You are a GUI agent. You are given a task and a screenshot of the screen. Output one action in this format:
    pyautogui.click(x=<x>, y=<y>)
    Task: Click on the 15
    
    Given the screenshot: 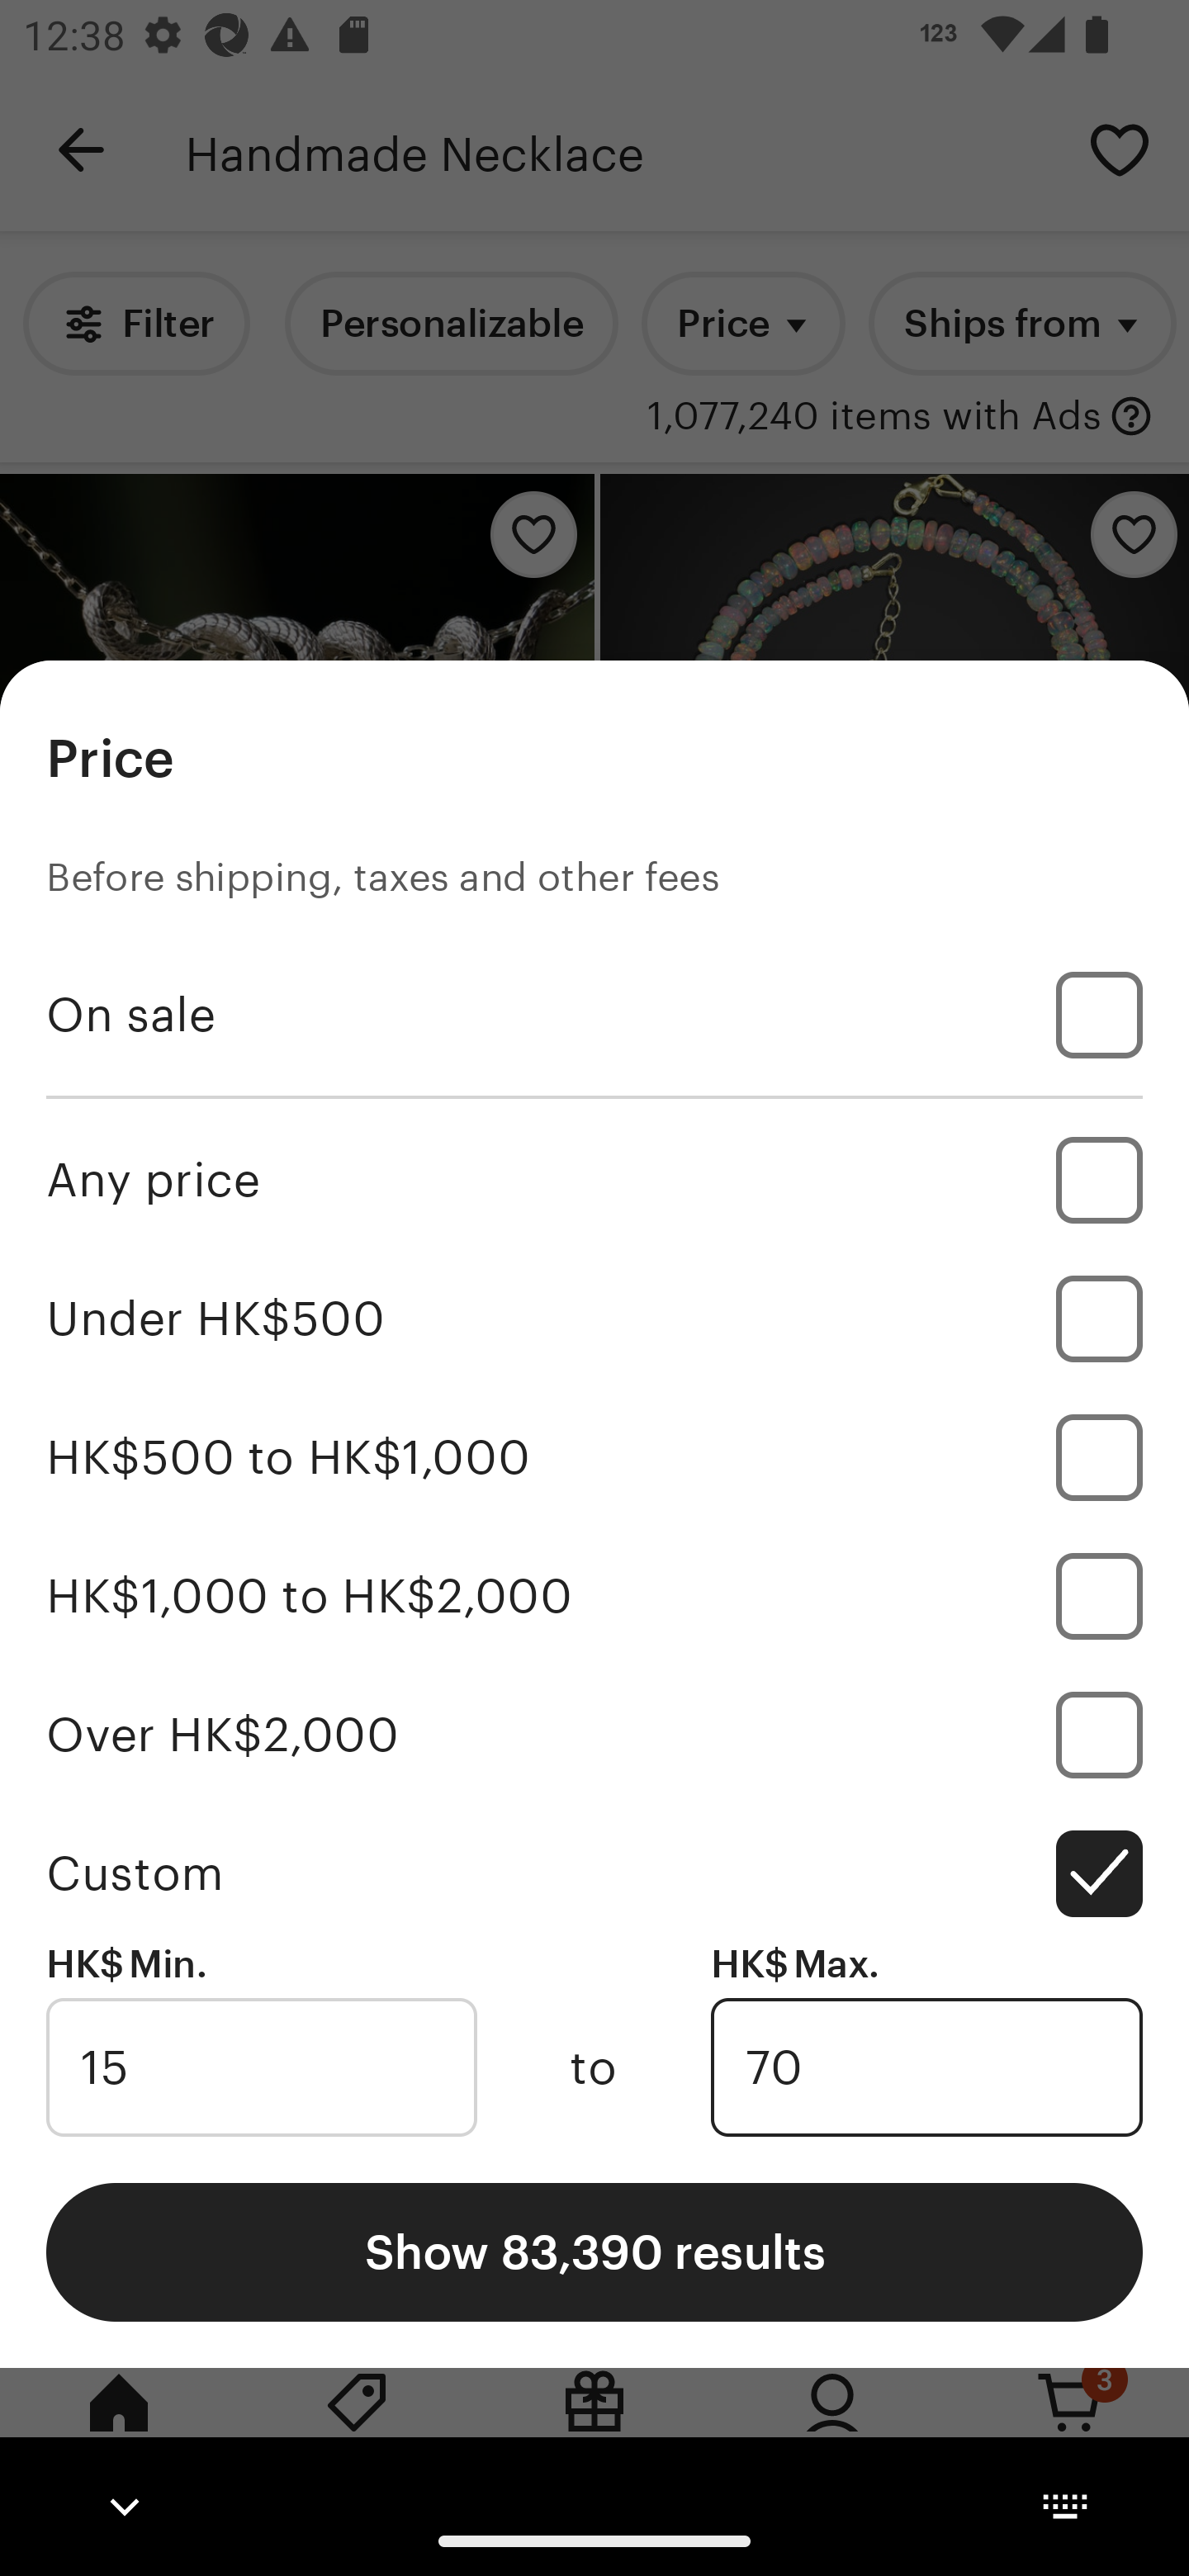 What is the action you would take?
    pyautogui.click(x=261, y=2067)
    